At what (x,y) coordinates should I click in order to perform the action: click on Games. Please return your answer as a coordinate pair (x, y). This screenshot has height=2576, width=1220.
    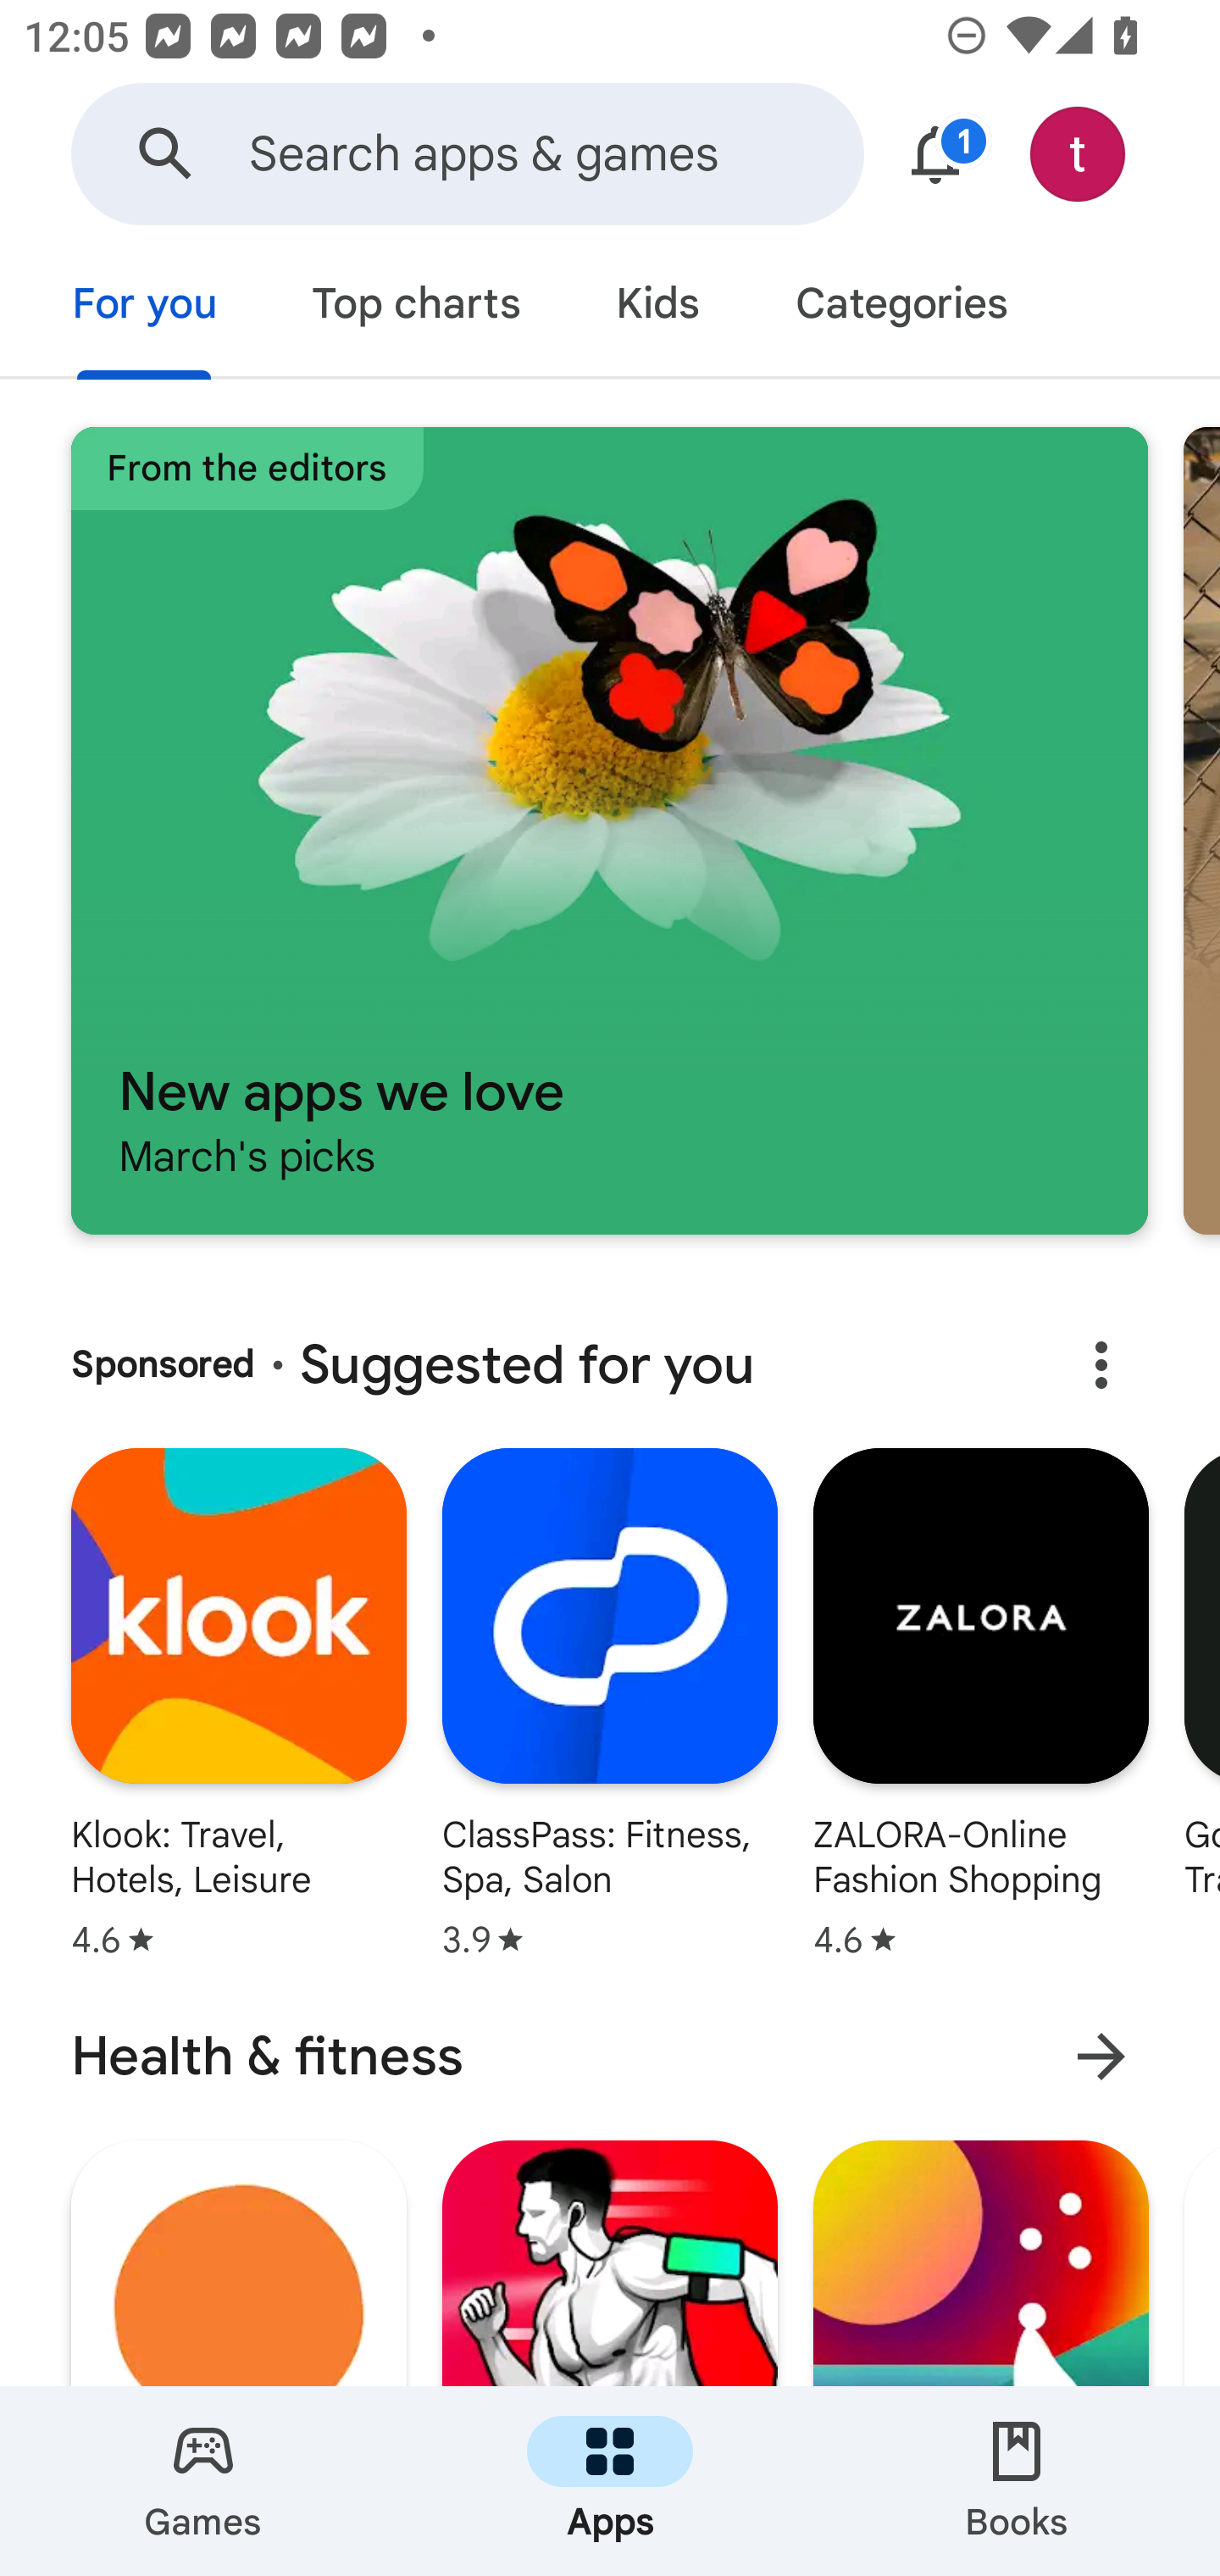
    Looking at the image, I should click on (203, 2481).